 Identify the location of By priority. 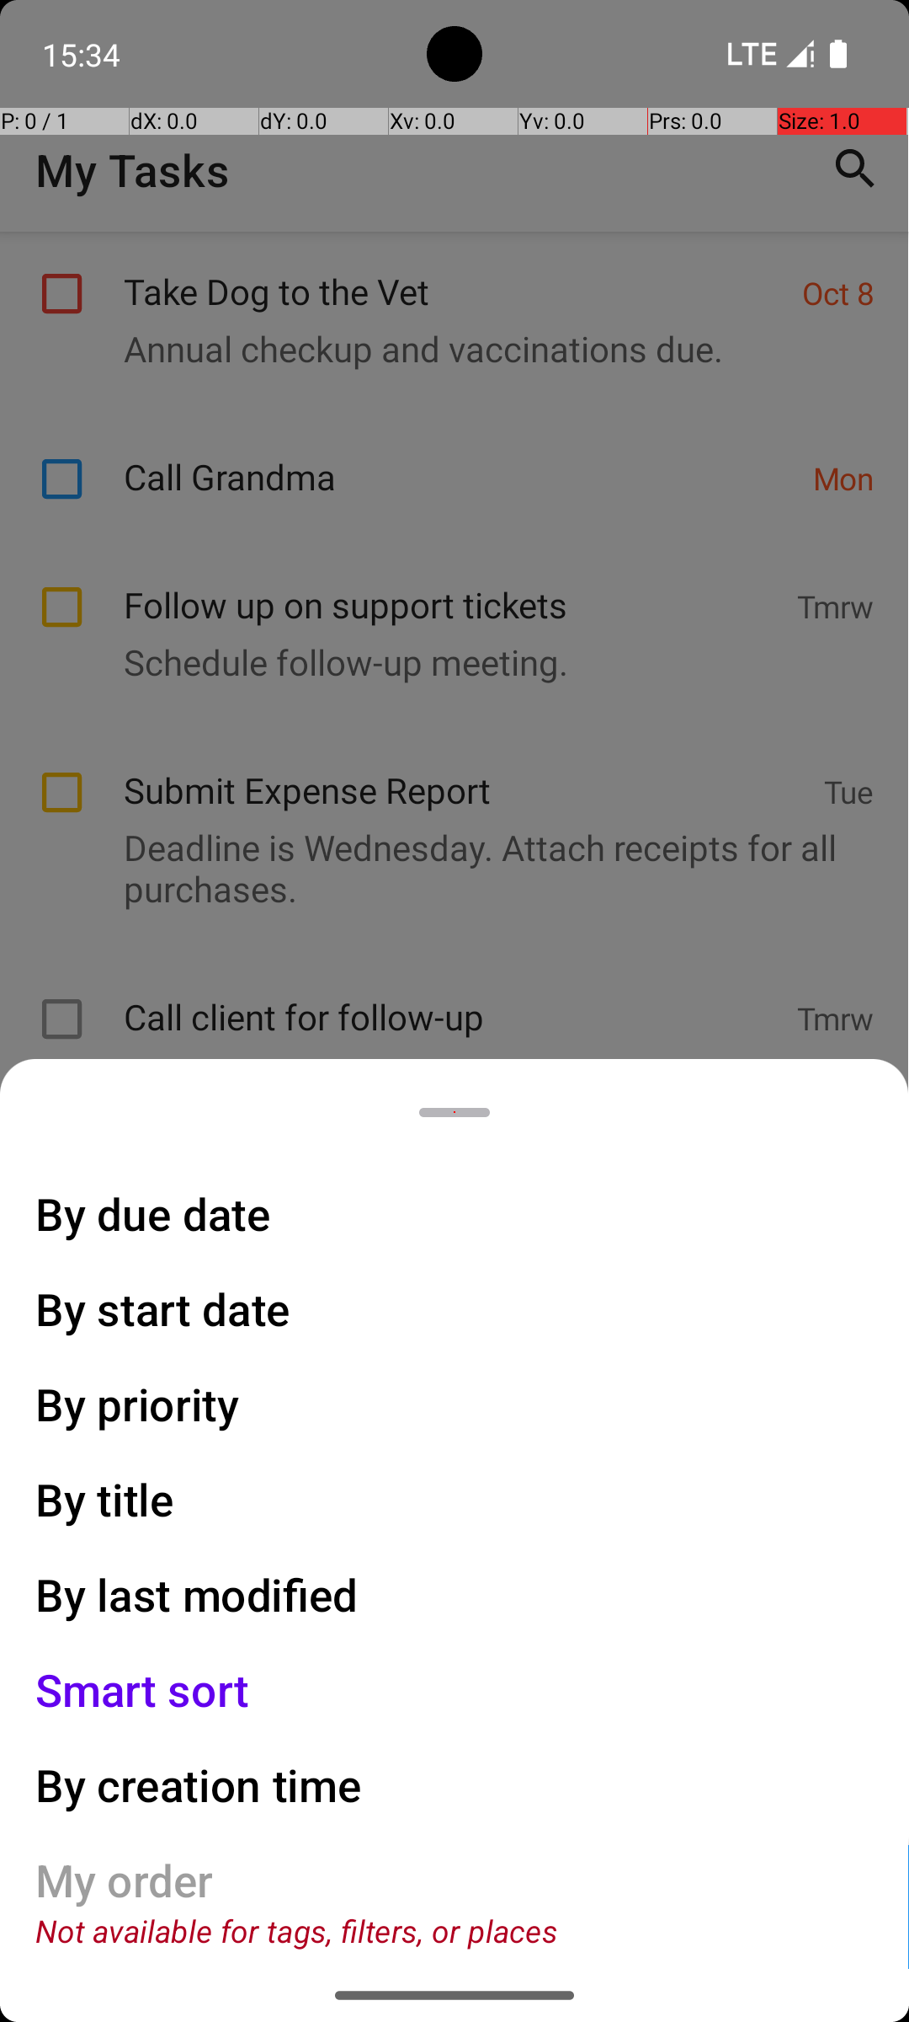
(138, 1404).